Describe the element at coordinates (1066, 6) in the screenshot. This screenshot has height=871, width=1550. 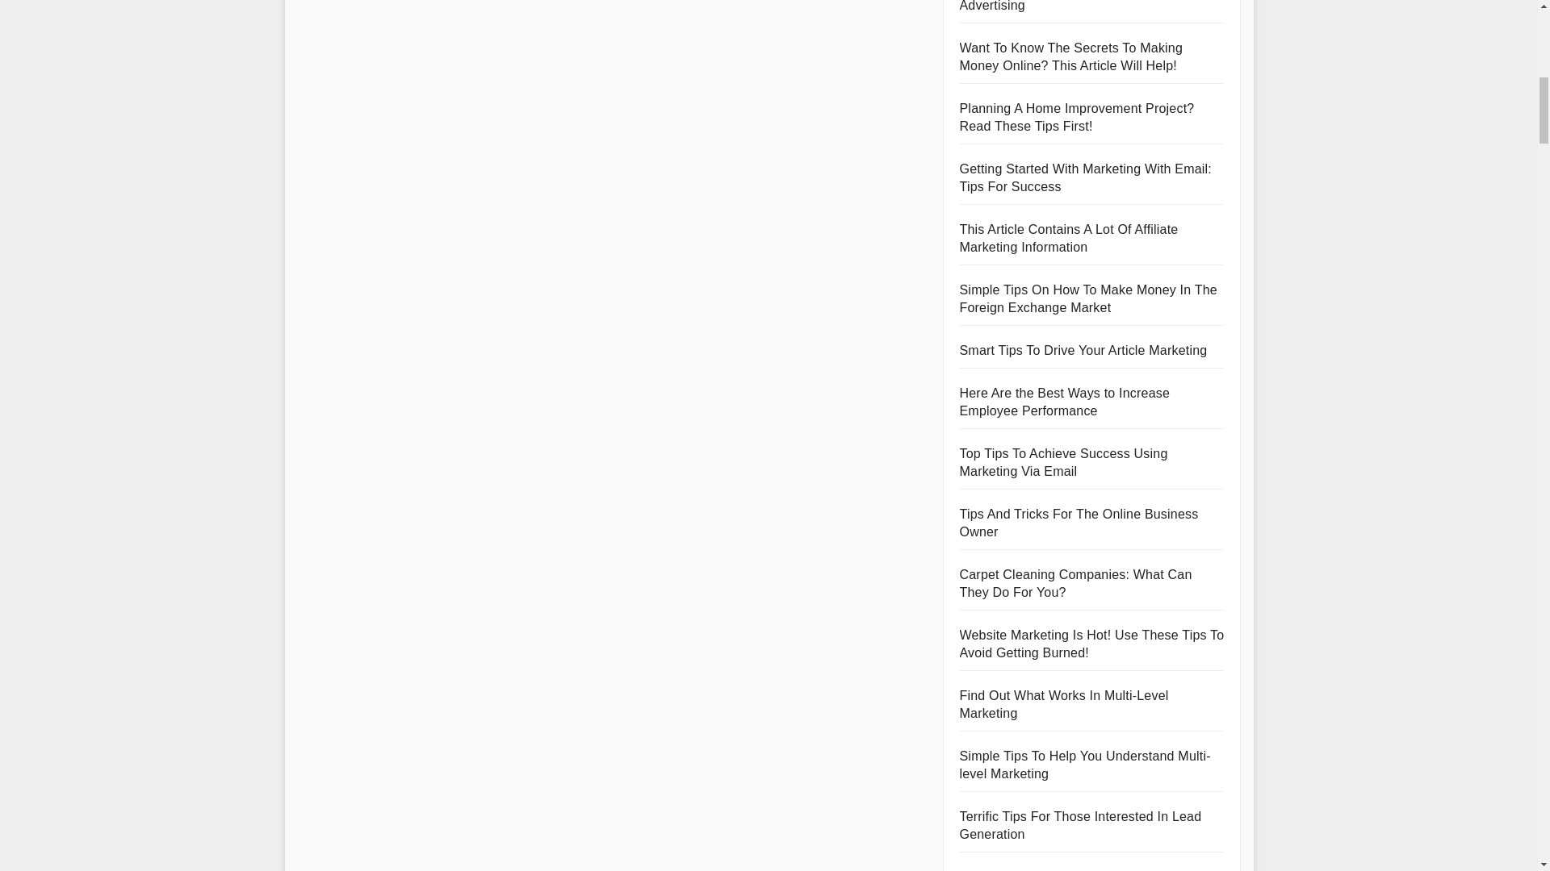
I see `What You May Be Missing On Article Advertising` at that location.